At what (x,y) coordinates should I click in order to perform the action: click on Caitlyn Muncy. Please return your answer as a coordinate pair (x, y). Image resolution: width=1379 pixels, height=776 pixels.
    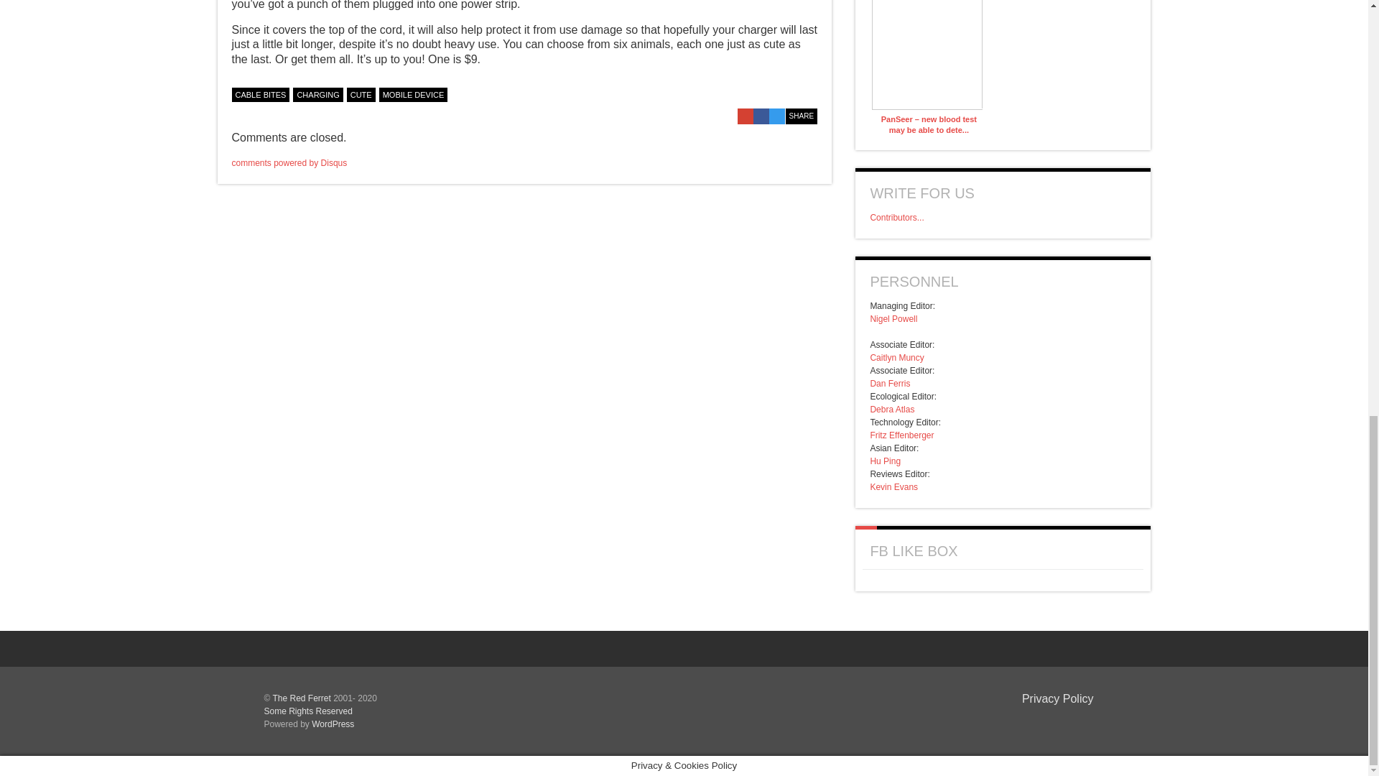
    Looking at the image, I should click on (896, 358).